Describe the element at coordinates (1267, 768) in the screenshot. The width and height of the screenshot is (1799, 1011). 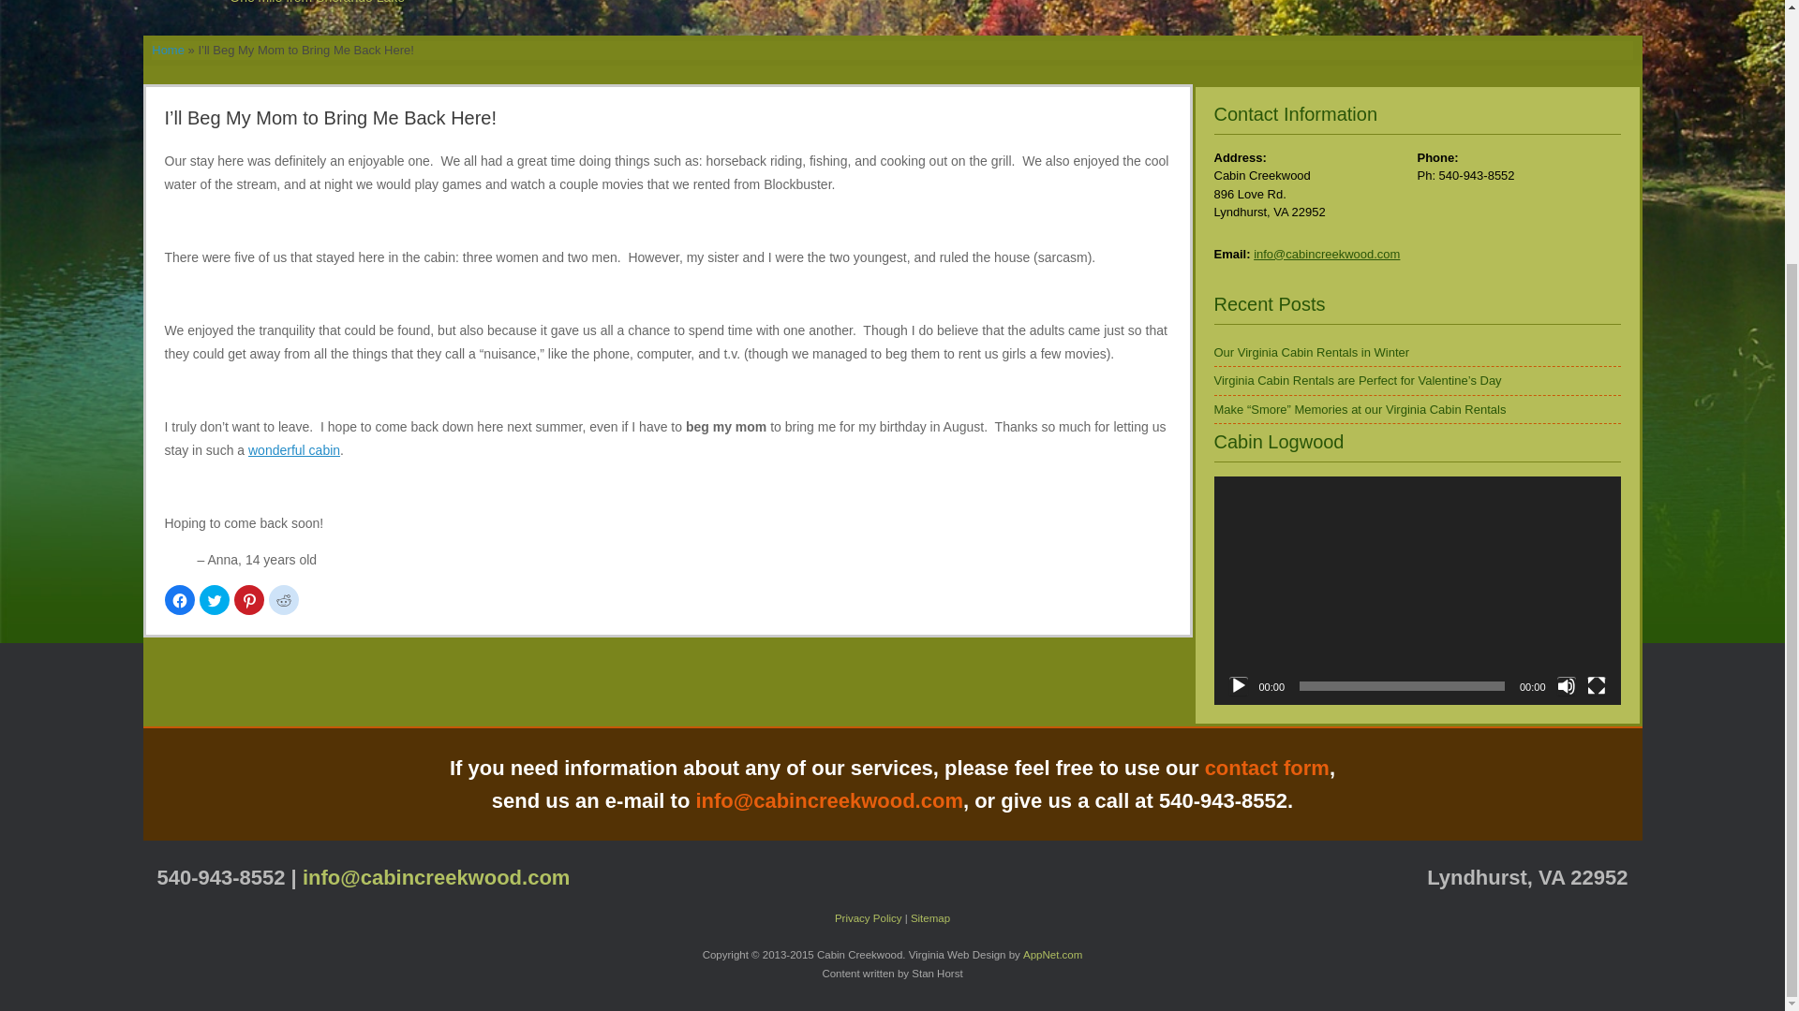
I see `contact form` at that location.